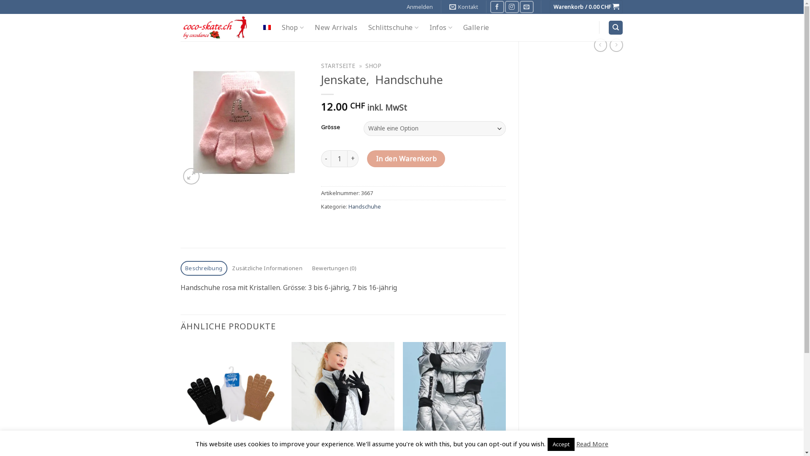 The height and width of the screenshot is (456, 810). I want to click on Auf Facebook folgen, so click(497, 7).